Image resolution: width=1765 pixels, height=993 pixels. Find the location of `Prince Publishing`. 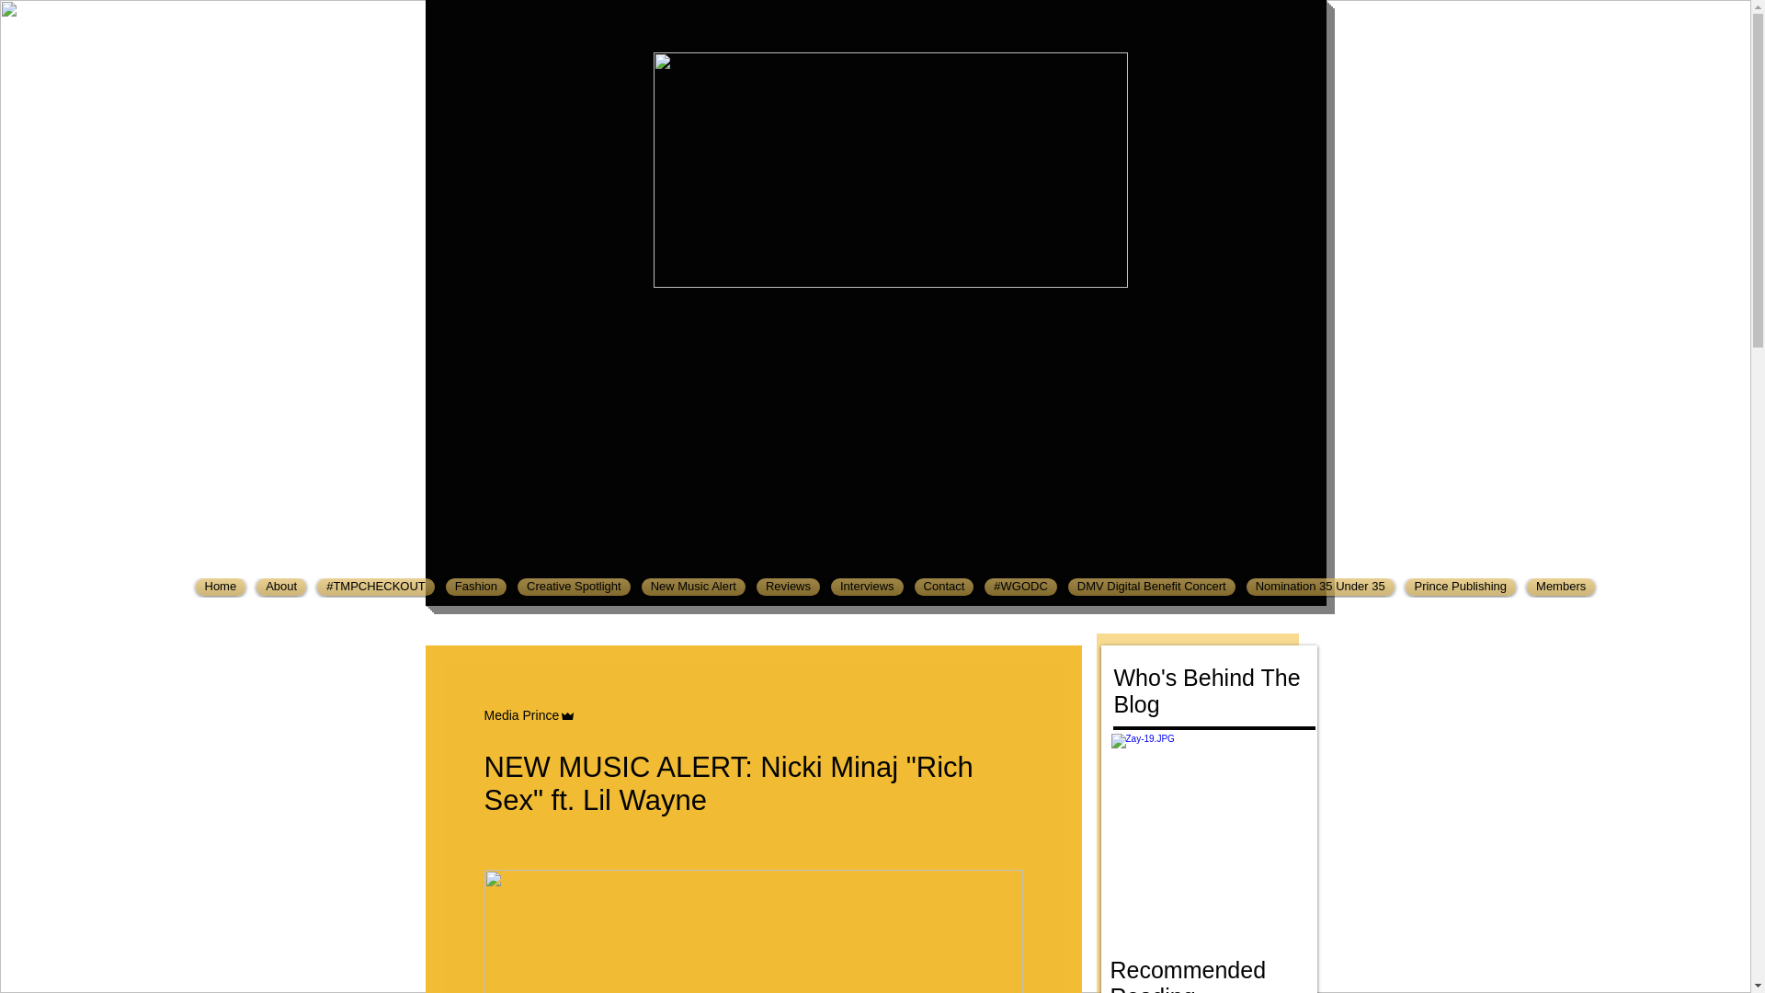

Prince Publishing is located at coordinates (1460, 587).